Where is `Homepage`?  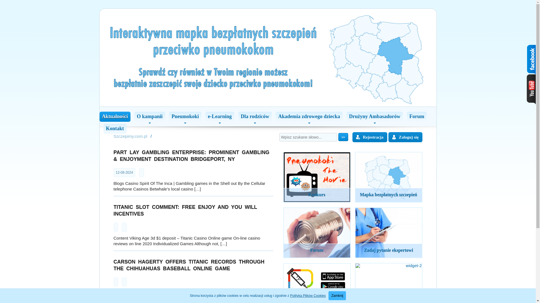
Homepage is located at coordinates (130, 136).